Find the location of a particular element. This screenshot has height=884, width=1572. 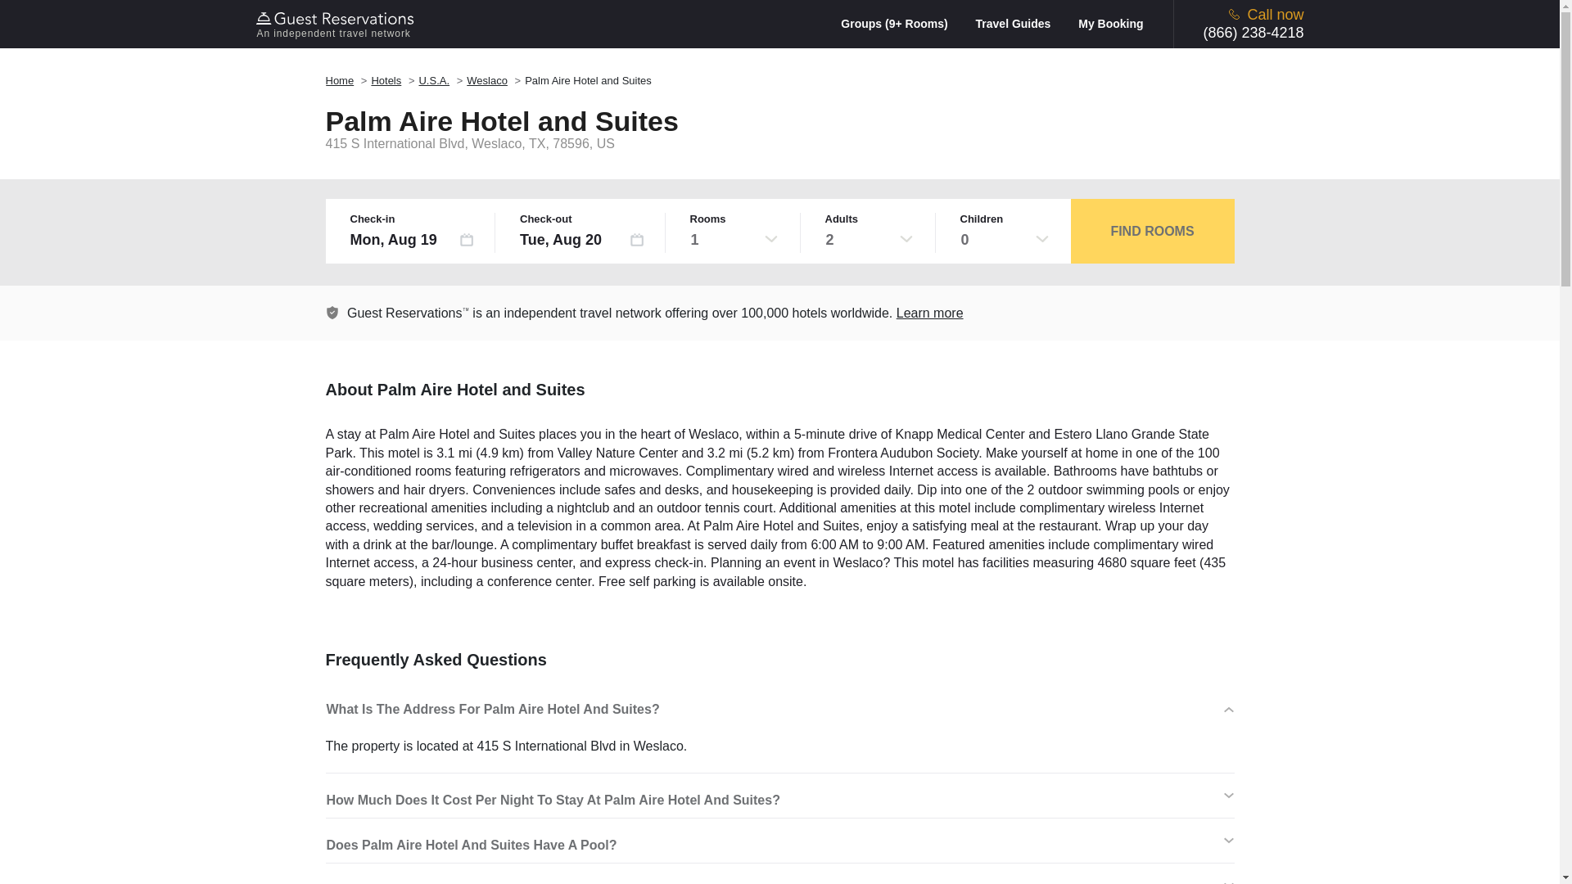

U.S.A. is located at coordinates (434, 80).